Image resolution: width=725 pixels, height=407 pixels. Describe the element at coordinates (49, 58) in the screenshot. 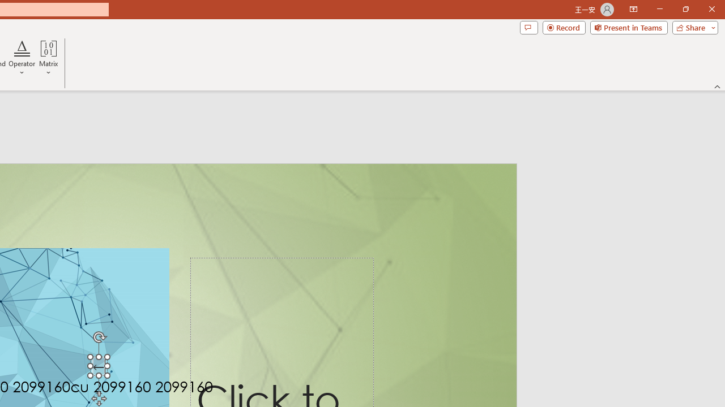

I see `Matrix` at that location.